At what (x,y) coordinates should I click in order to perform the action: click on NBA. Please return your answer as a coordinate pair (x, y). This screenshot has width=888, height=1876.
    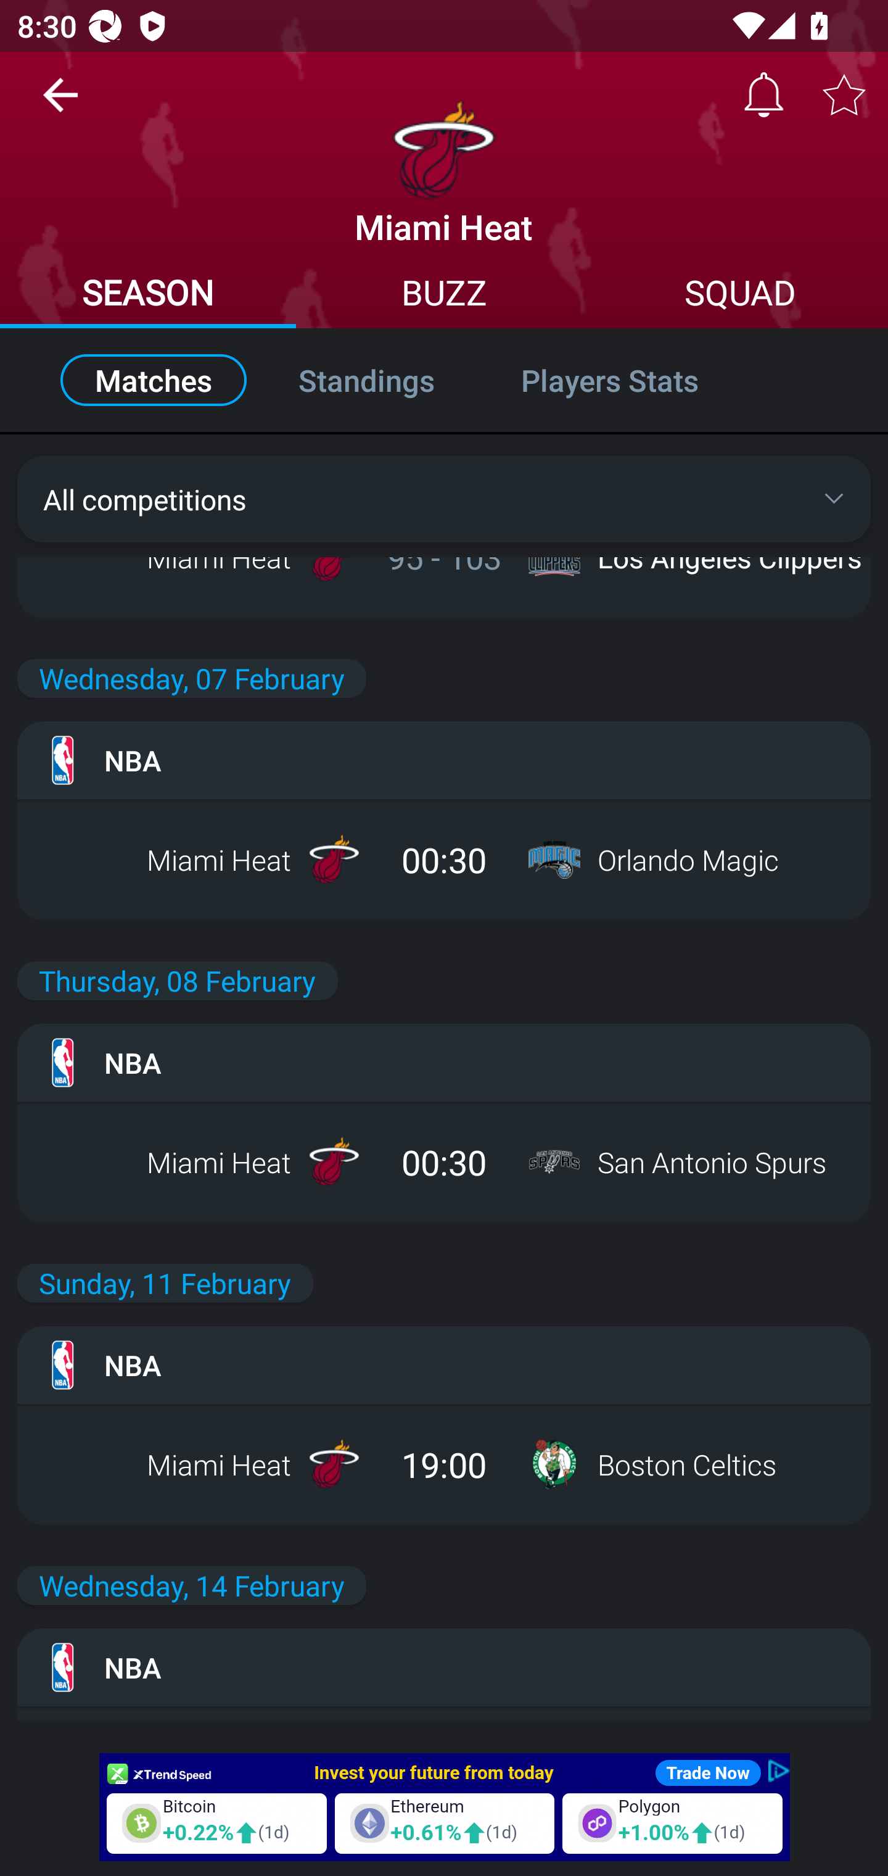
    Looking at the image, I should click on (444, 1364).